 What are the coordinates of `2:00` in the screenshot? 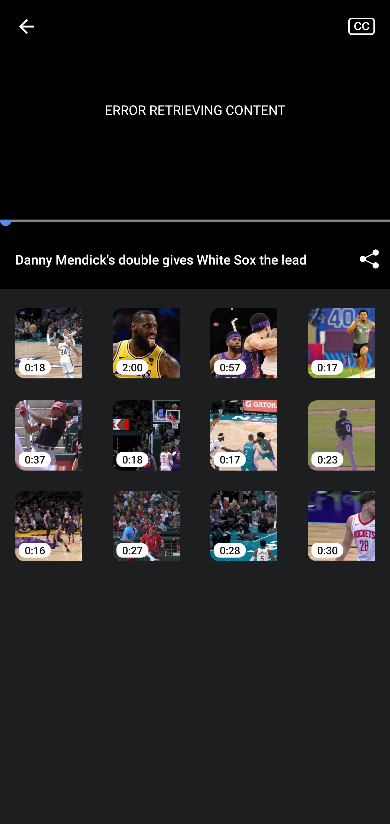 It's located at (146, 335).